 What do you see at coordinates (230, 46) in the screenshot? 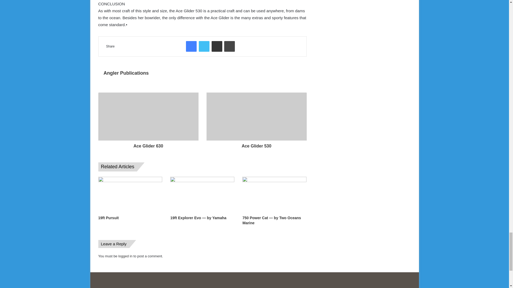
I see `Print` at bounding box center [230, 46].